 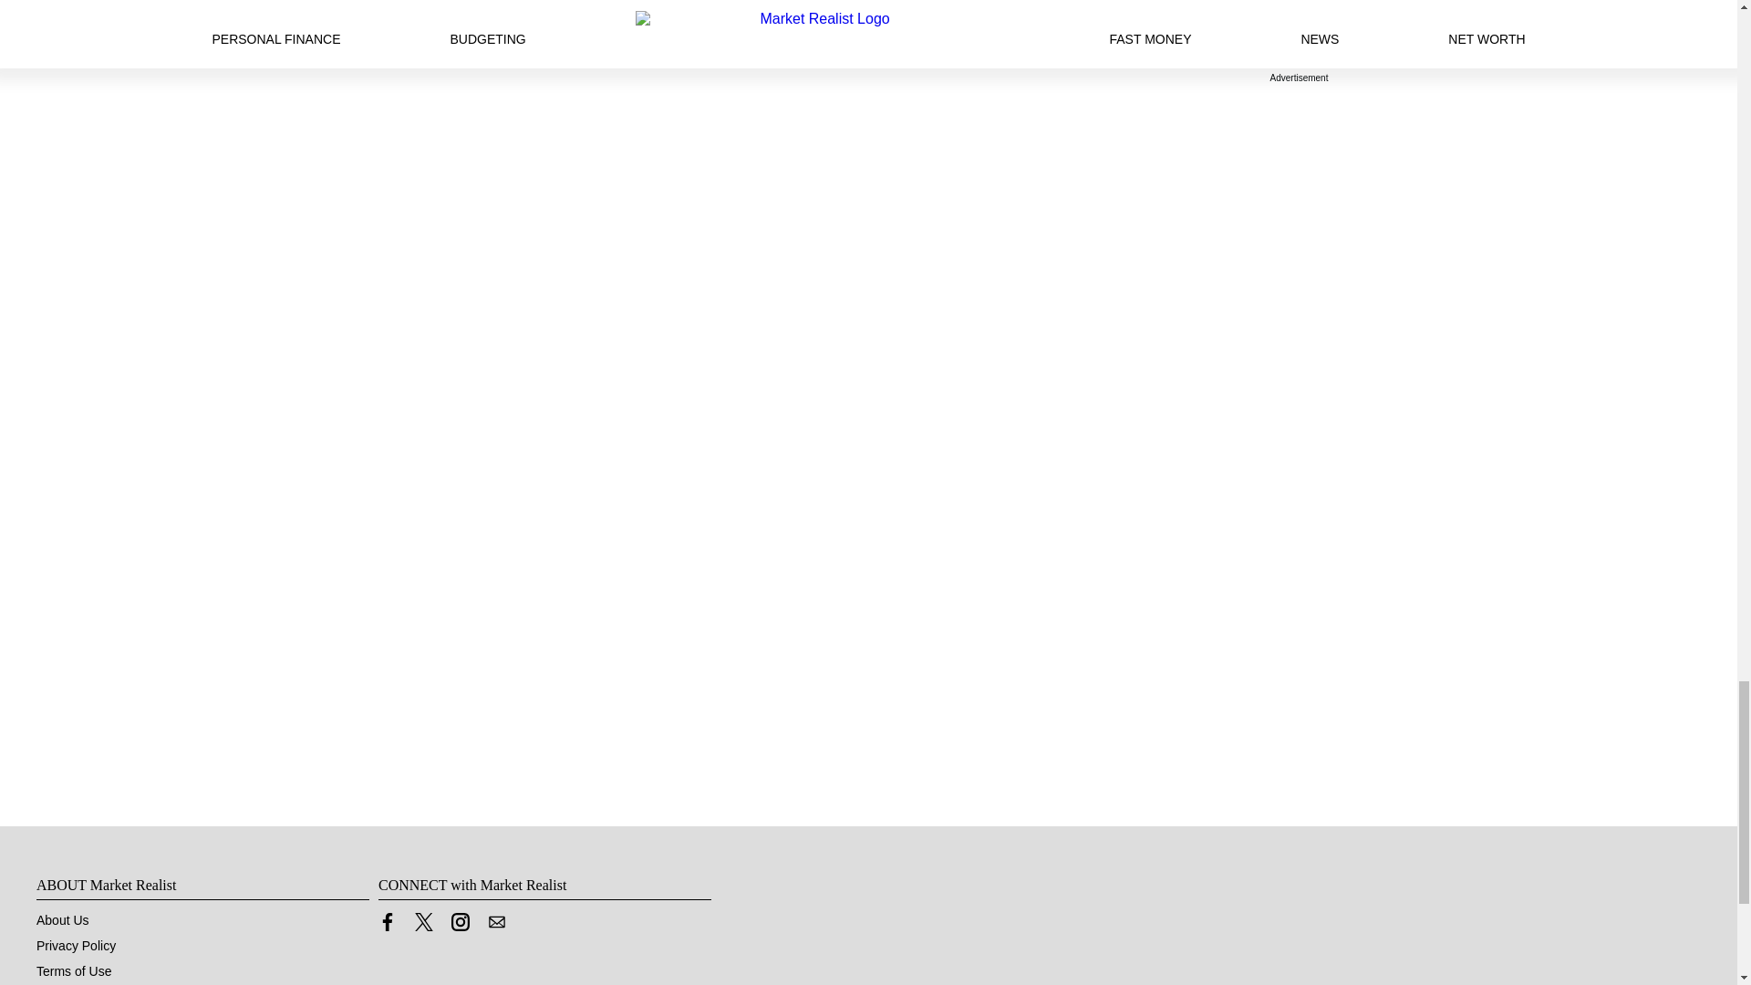 What do you see at coordinates (76, 946) in the screenshot?
I see `Privacy Policy` at bounding box center [76, 946].